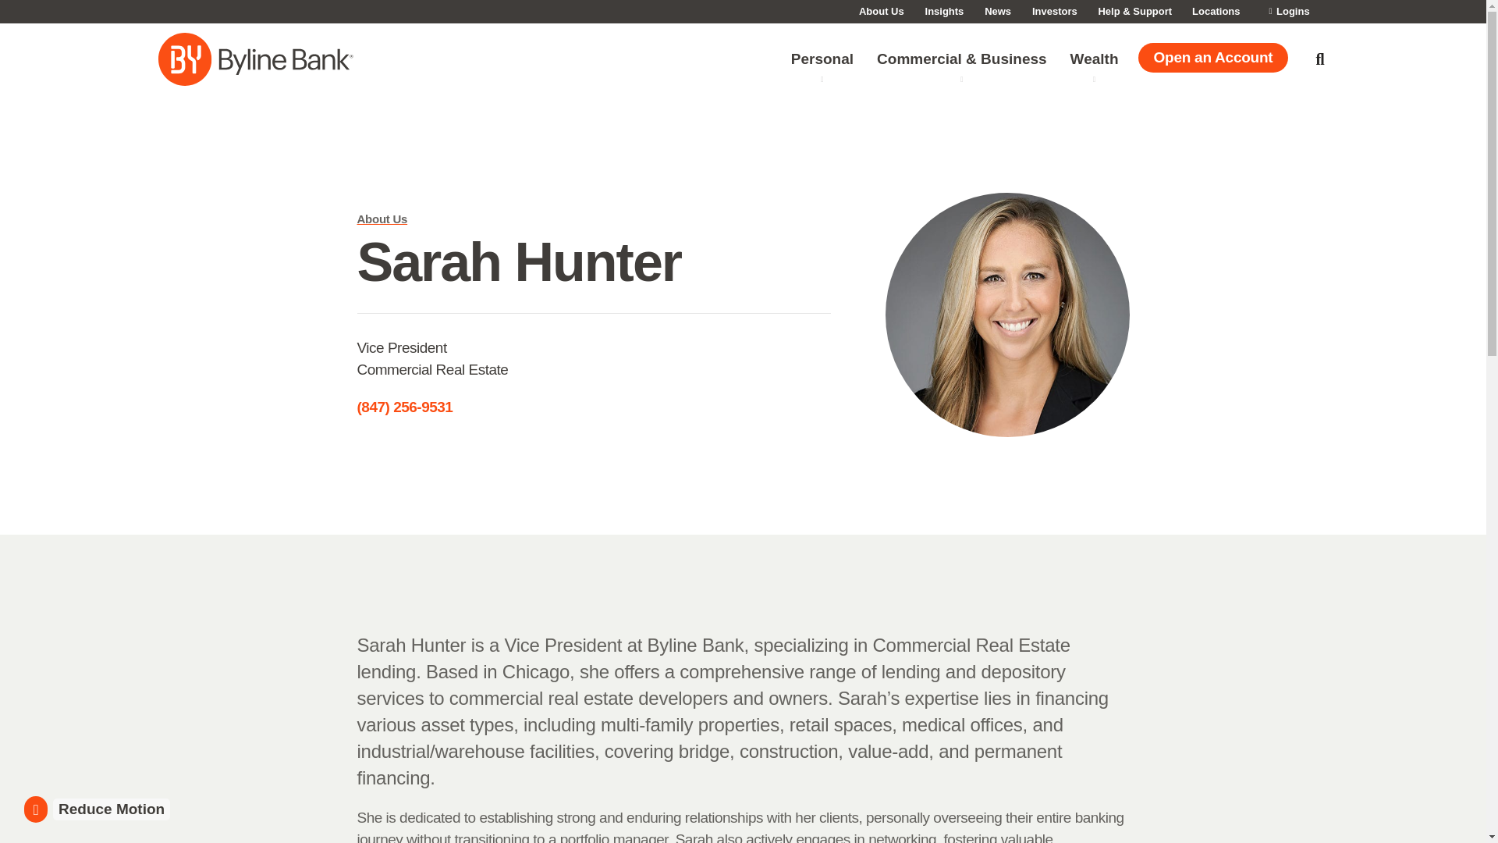 This screenshot has width=1498, height=843. Describe the element at coordinates (998, 12) in the screenshot. I see `News` at that location.